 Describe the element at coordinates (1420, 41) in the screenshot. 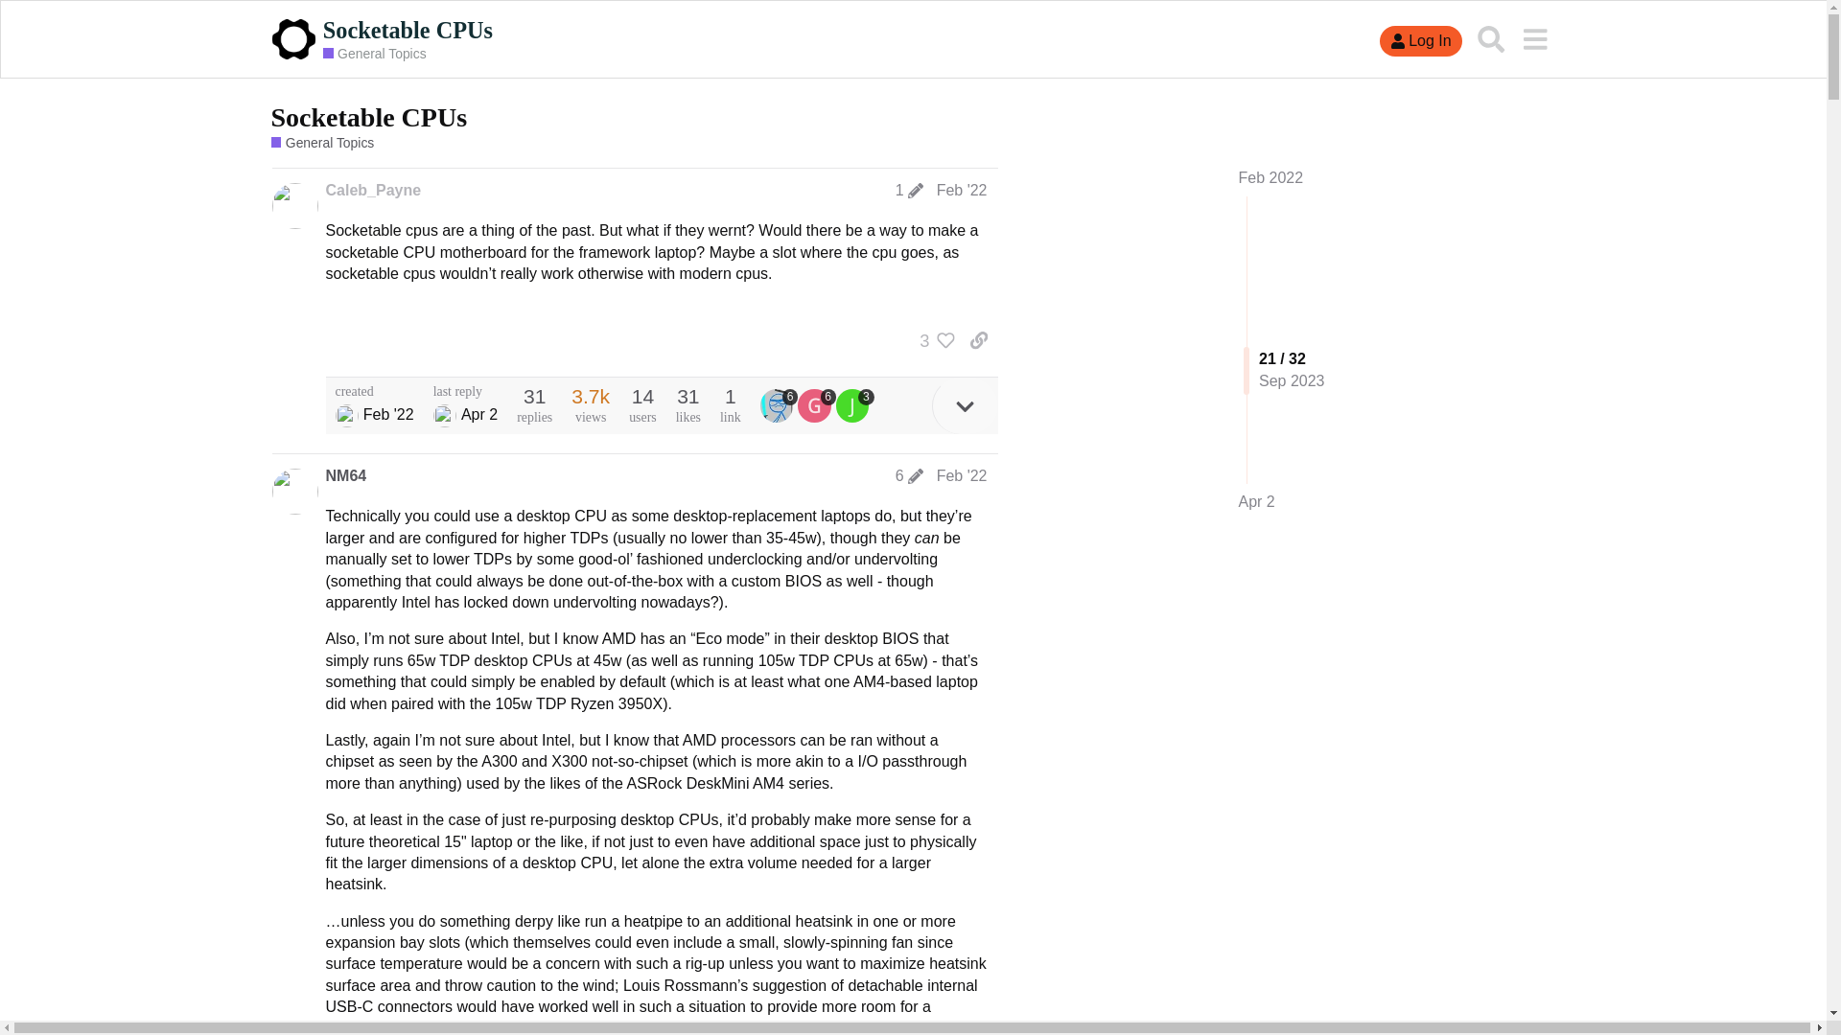

I see `Log In` at that location.